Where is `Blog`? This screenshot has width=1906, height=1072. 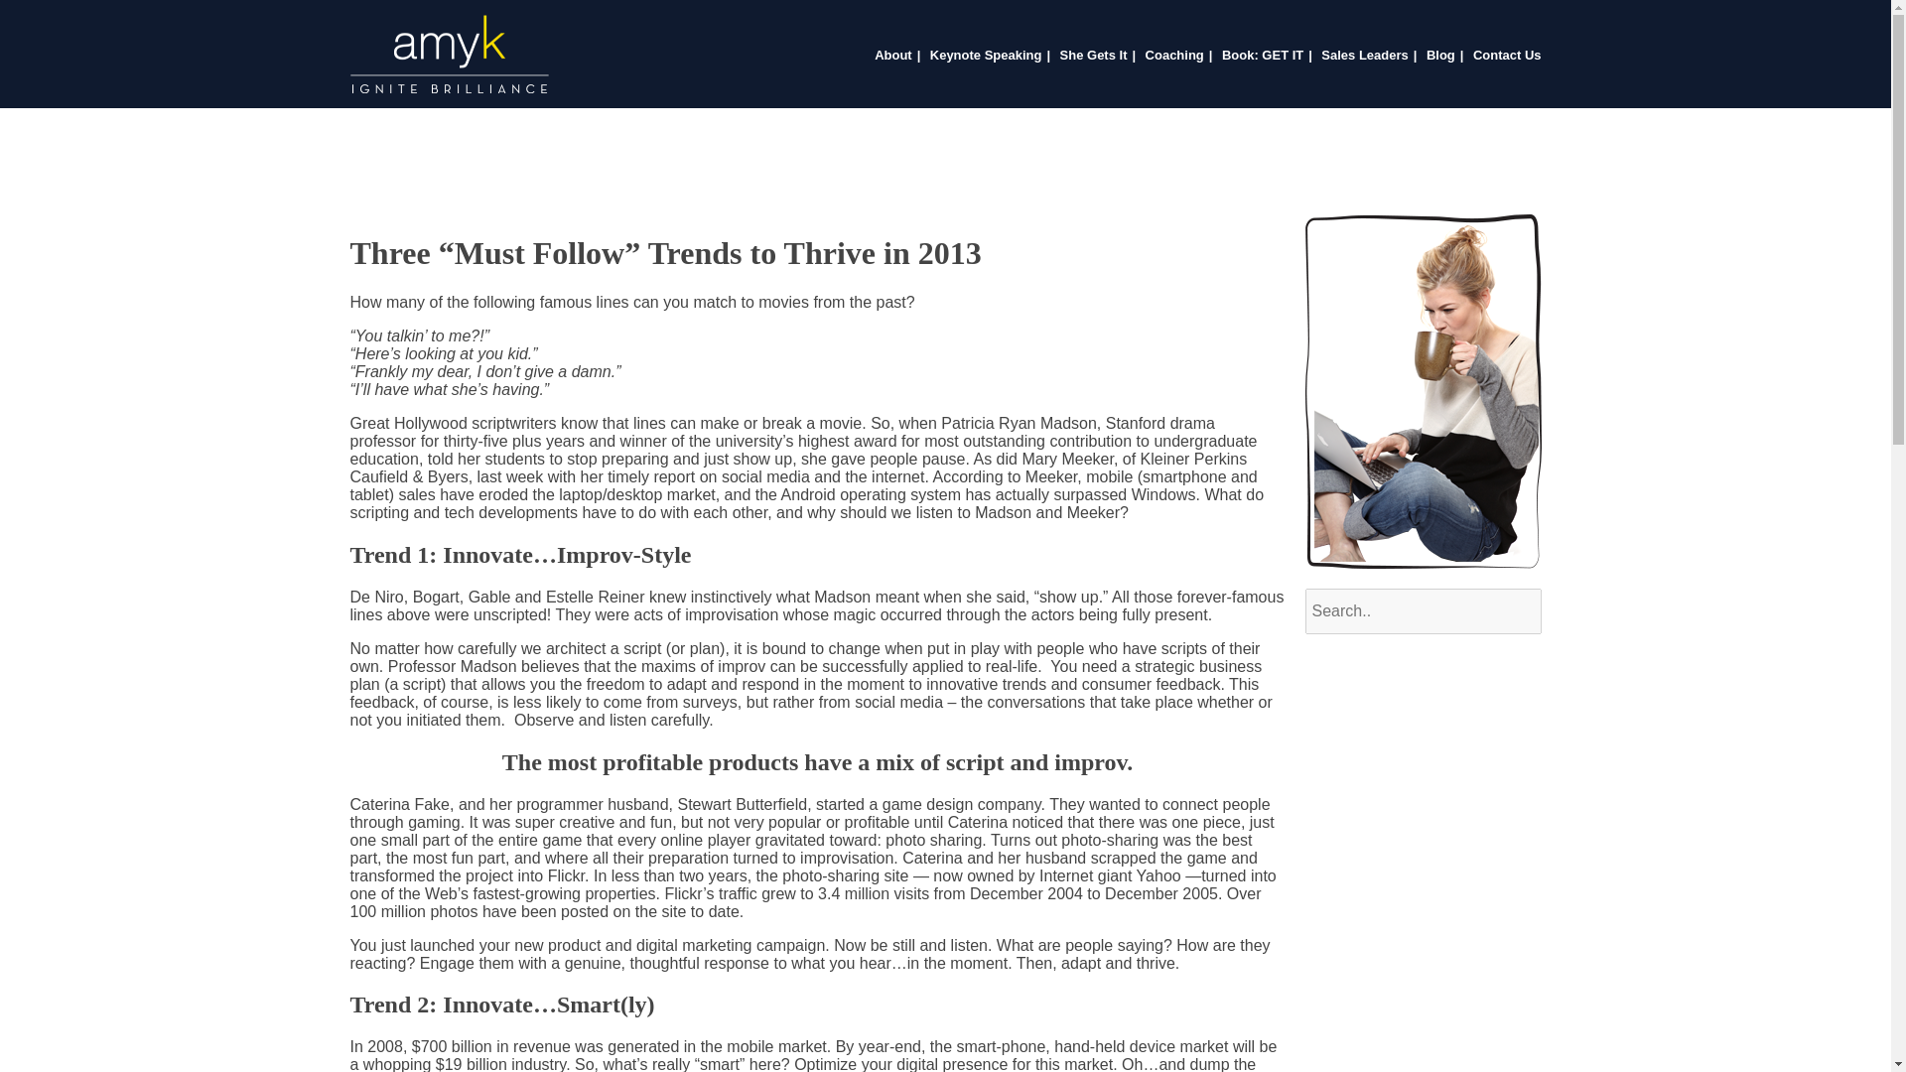 Blog is located at coordinates (1440, 54).